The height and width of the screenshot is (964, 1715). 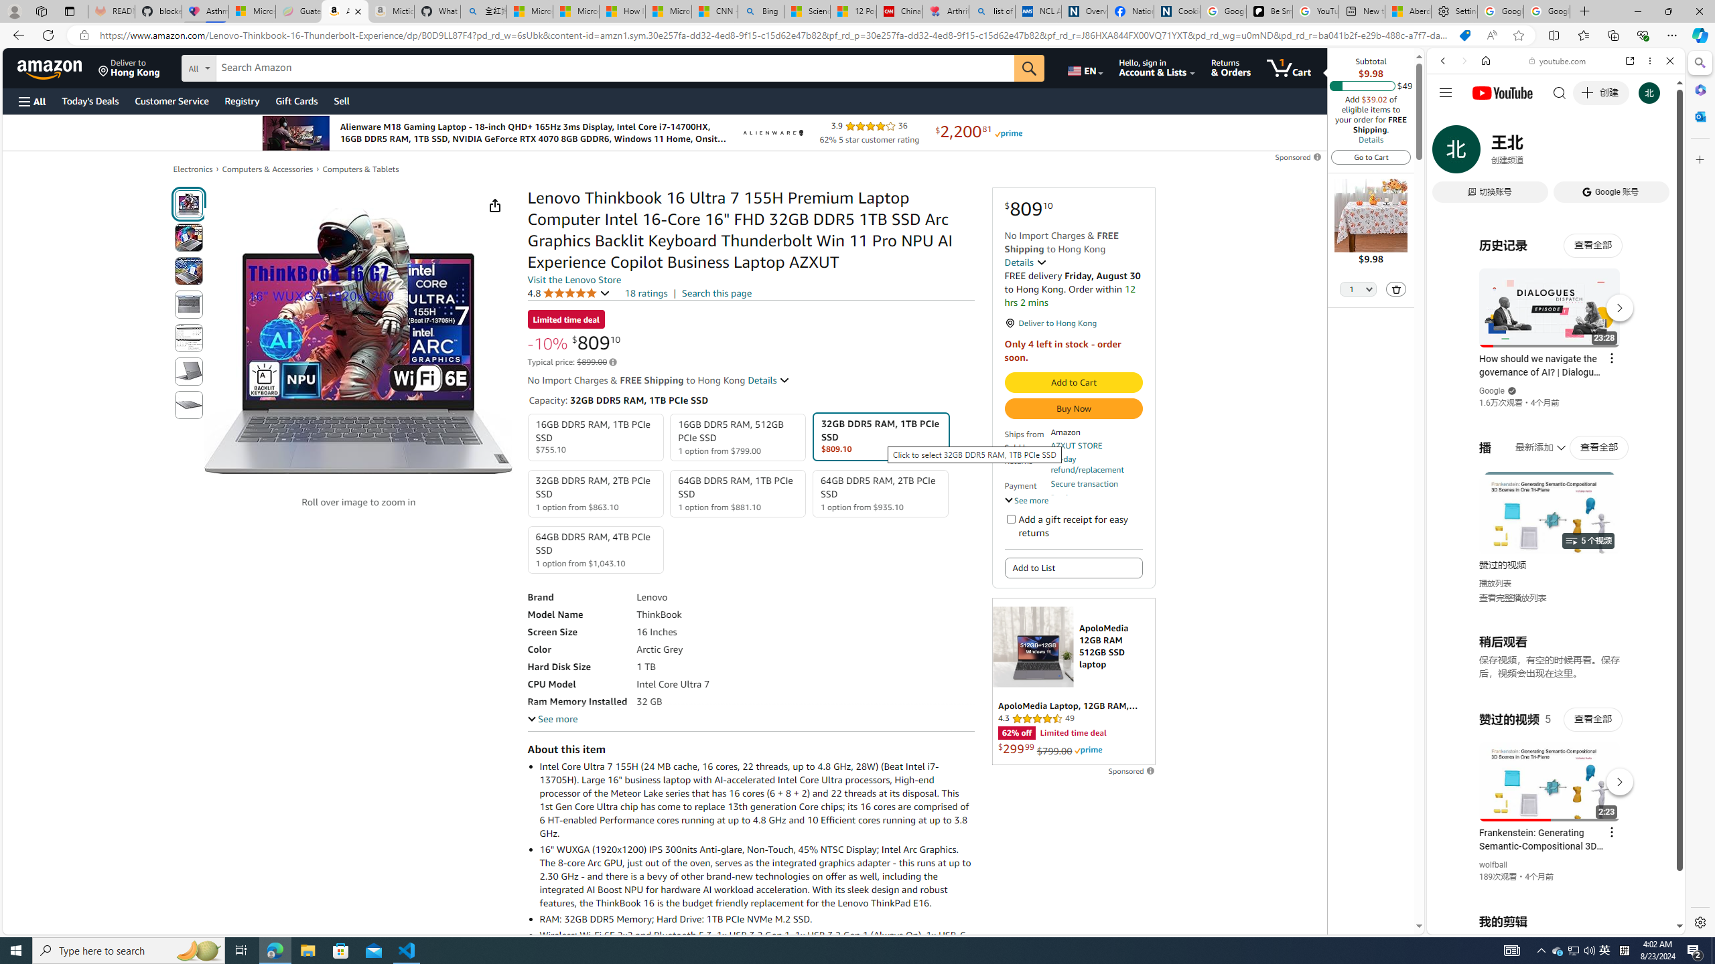 What do you see at coordinates (1358, 291) in the screenshot?
I see `Quantity Selector` at bounding box center [1358, 291].